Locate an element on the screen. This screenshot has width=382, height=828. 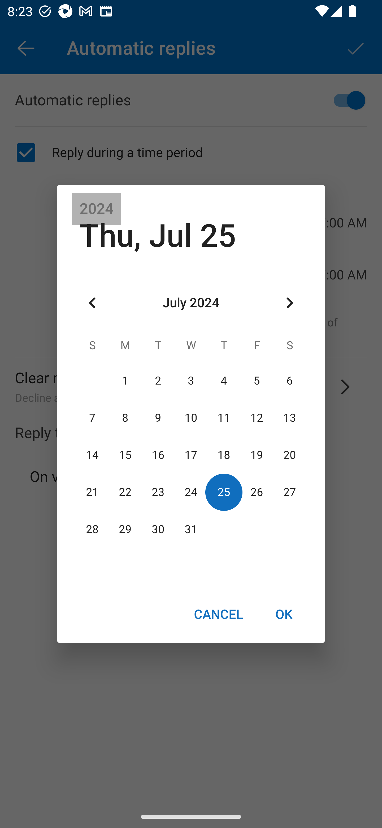
10 10 July 2024 is located at coordinates (191, 418).